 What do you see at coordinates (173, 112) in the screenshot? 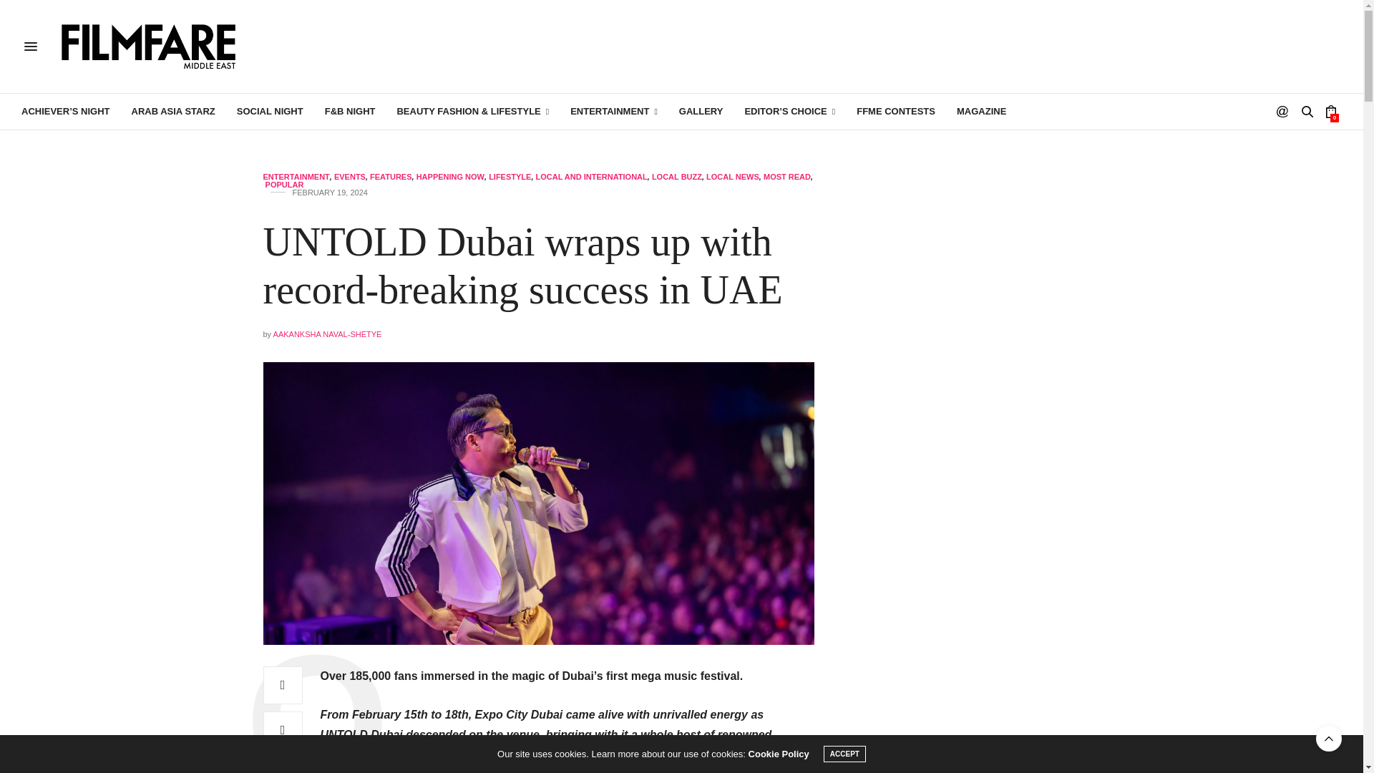
I see `ARAB ASIA STARZ` at bounding box center [173, 112].